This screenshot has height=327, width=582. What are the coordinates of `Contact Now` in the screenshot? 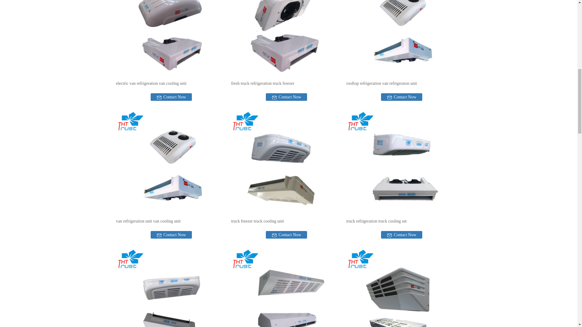 It's located at (402, 97).